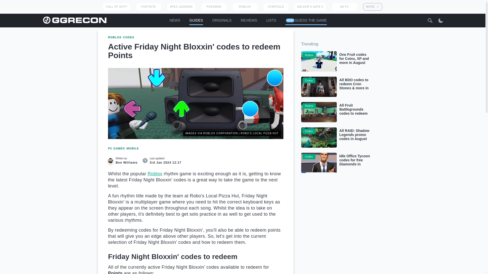 This screenshot has height=274, width=488. Describe the element at coordinates (124, 160) in the screenshot. I see `authorlink` at that location.